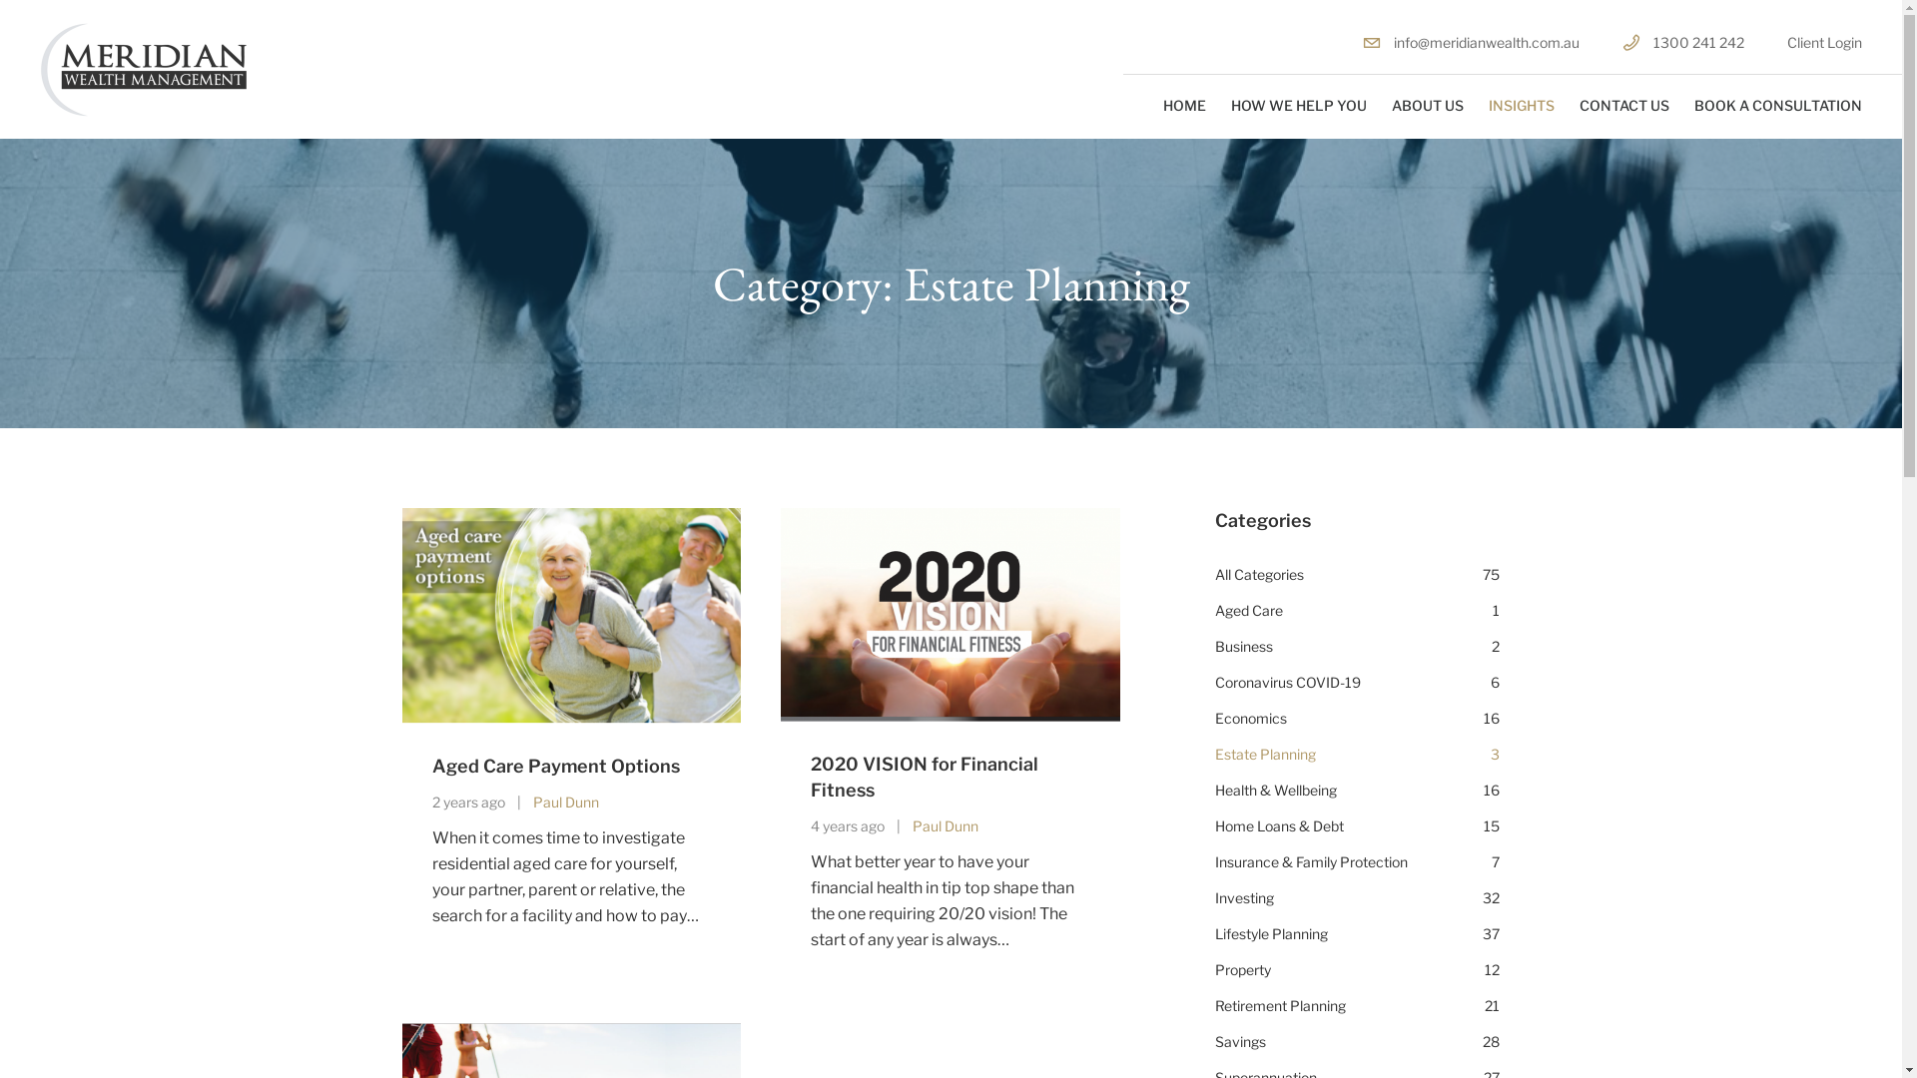 The height and width of the screenshot is (1078, 1917). Describe the element at coordinates (1358, 1042) in the screenshot. I see `Savings
28` at that location.